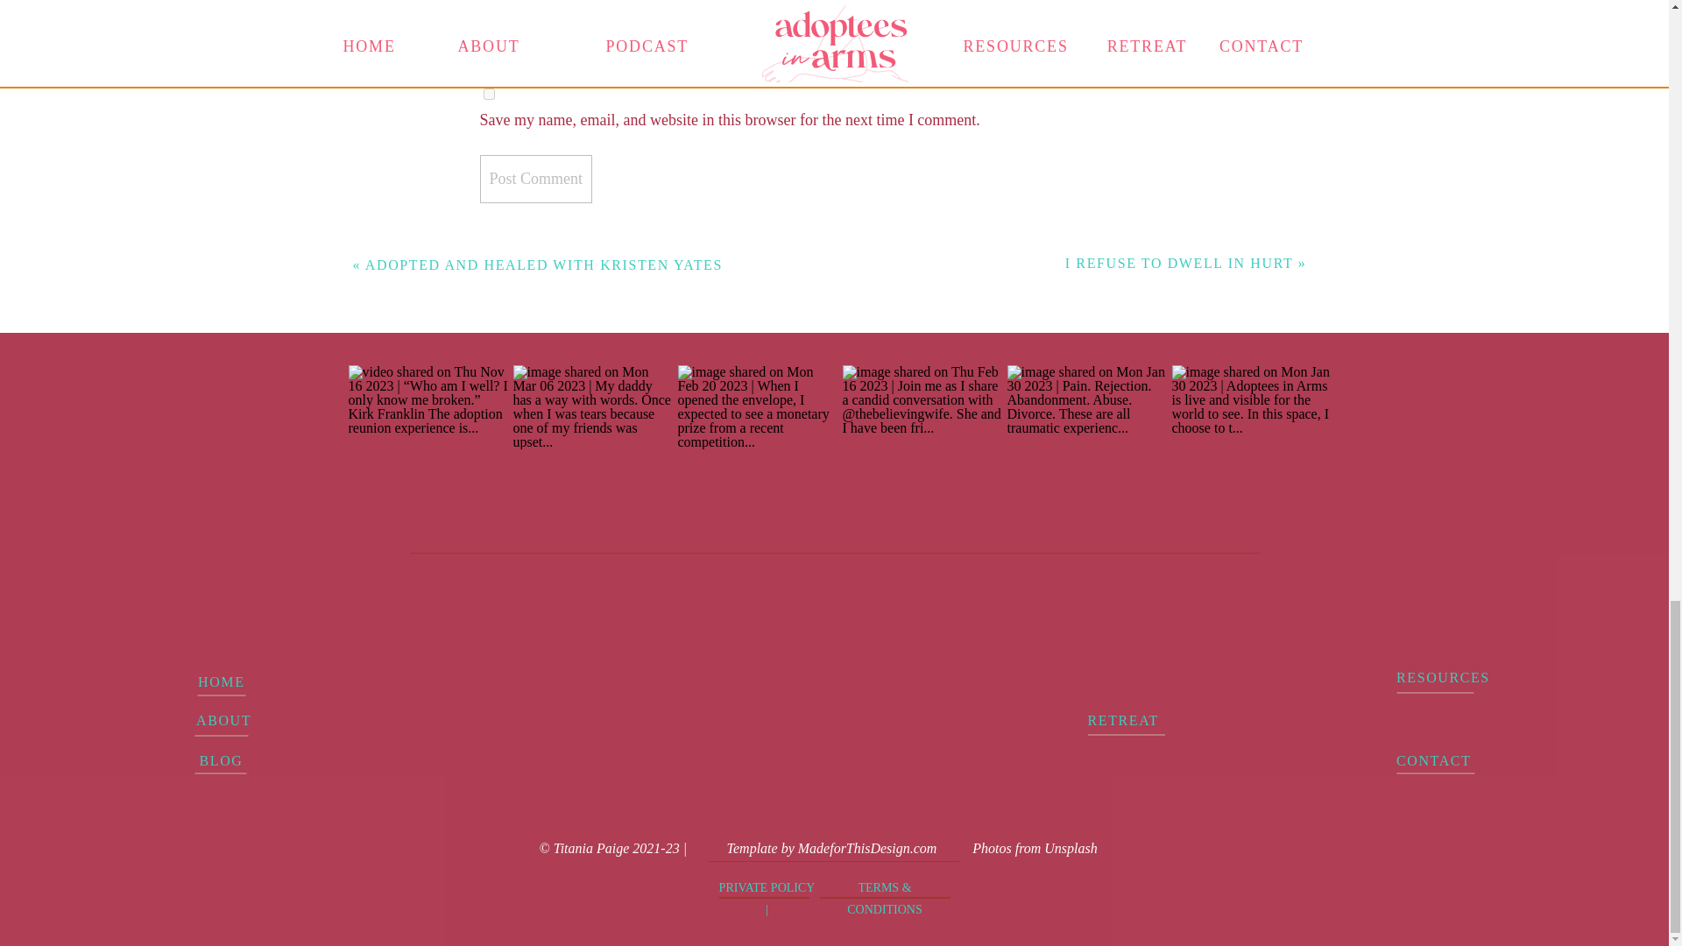  I want to click on ADOPTED AND HEALED WITH KRISTEN YATES, so click(543, 265).